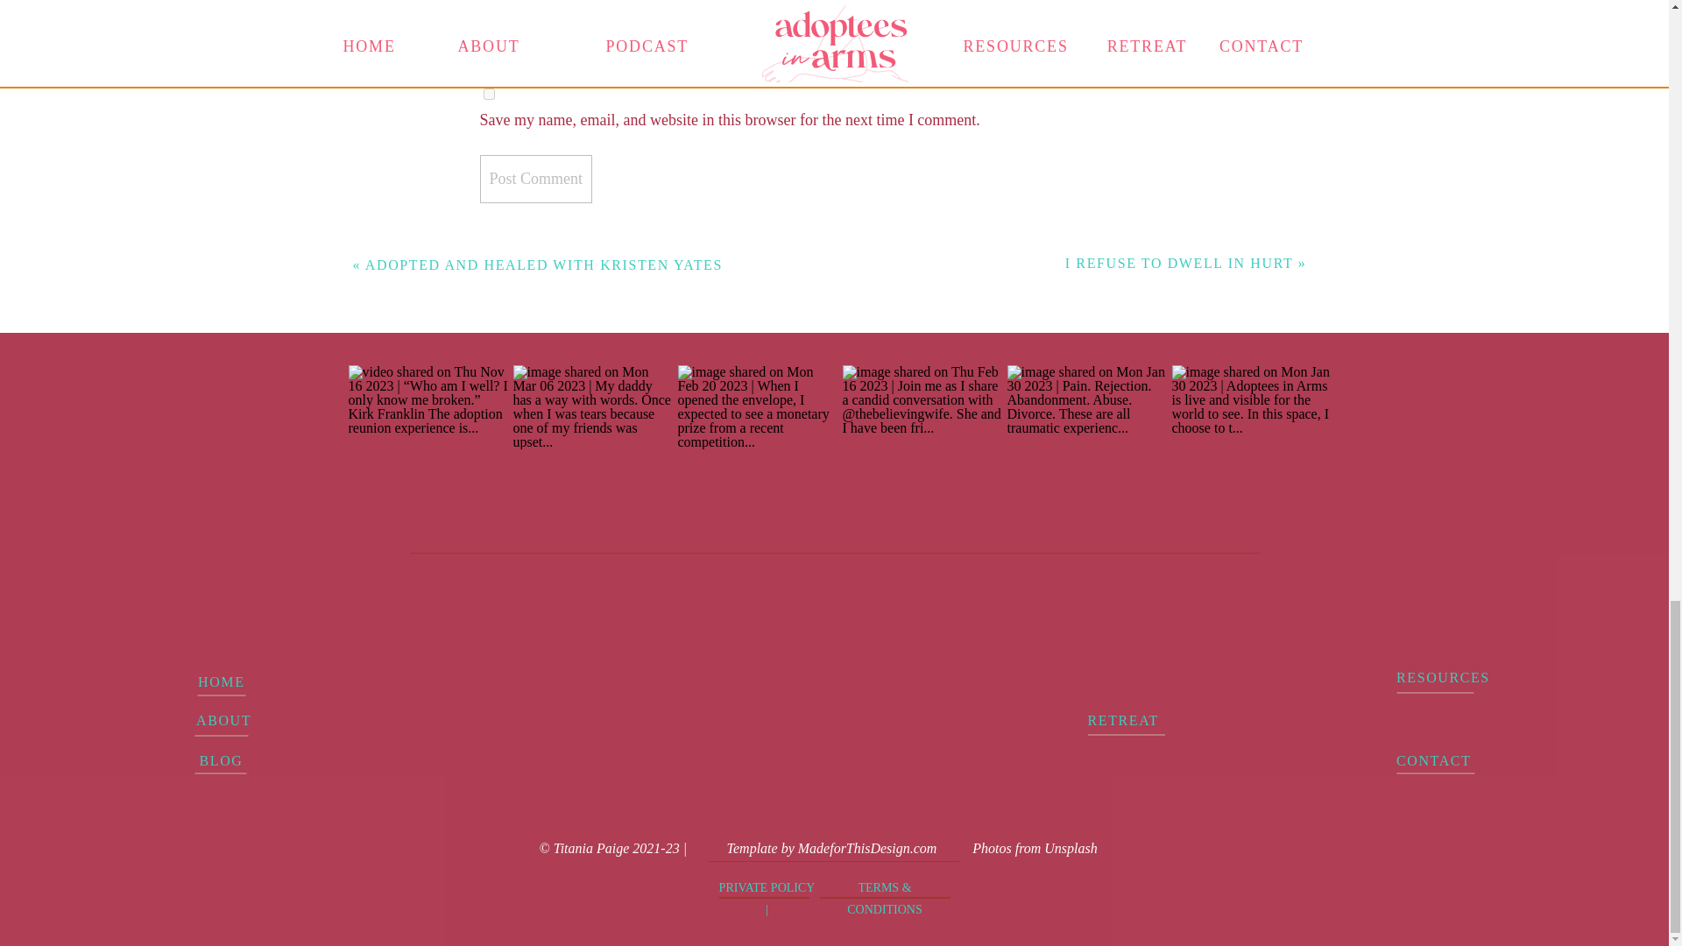  I want to click on ADOPTED AND HEALED WITH KRISTEN YATES, so click(543, 265).